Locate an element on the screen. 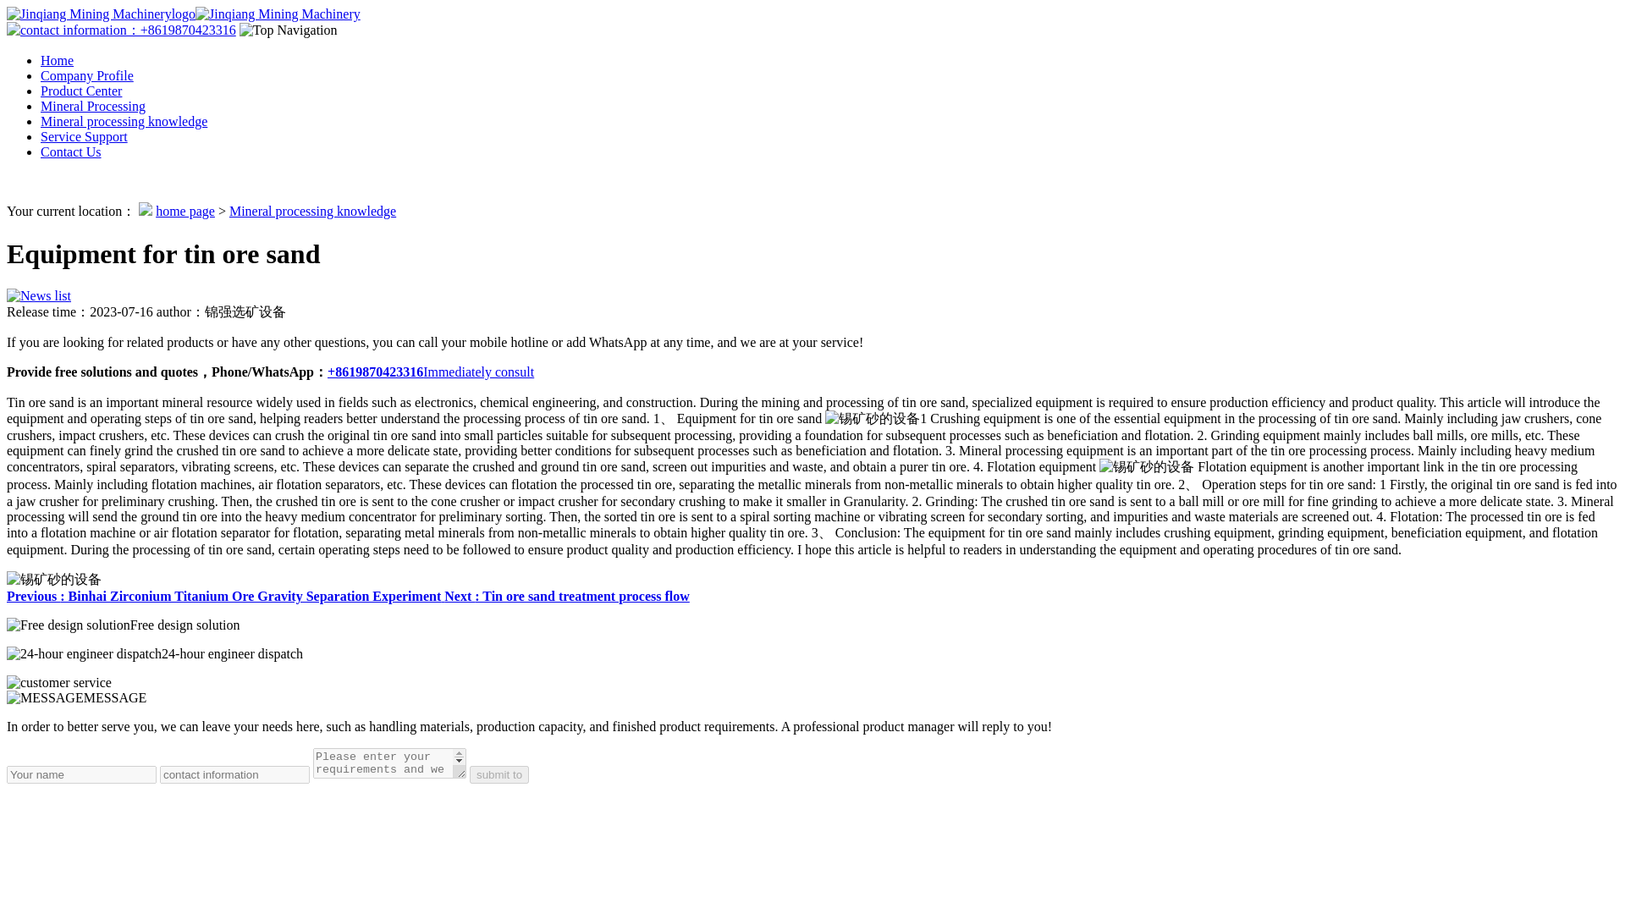 The height and width of the screenshot is (914, 1625). Mineral processing knowledge is located at coordinates (312, 211).